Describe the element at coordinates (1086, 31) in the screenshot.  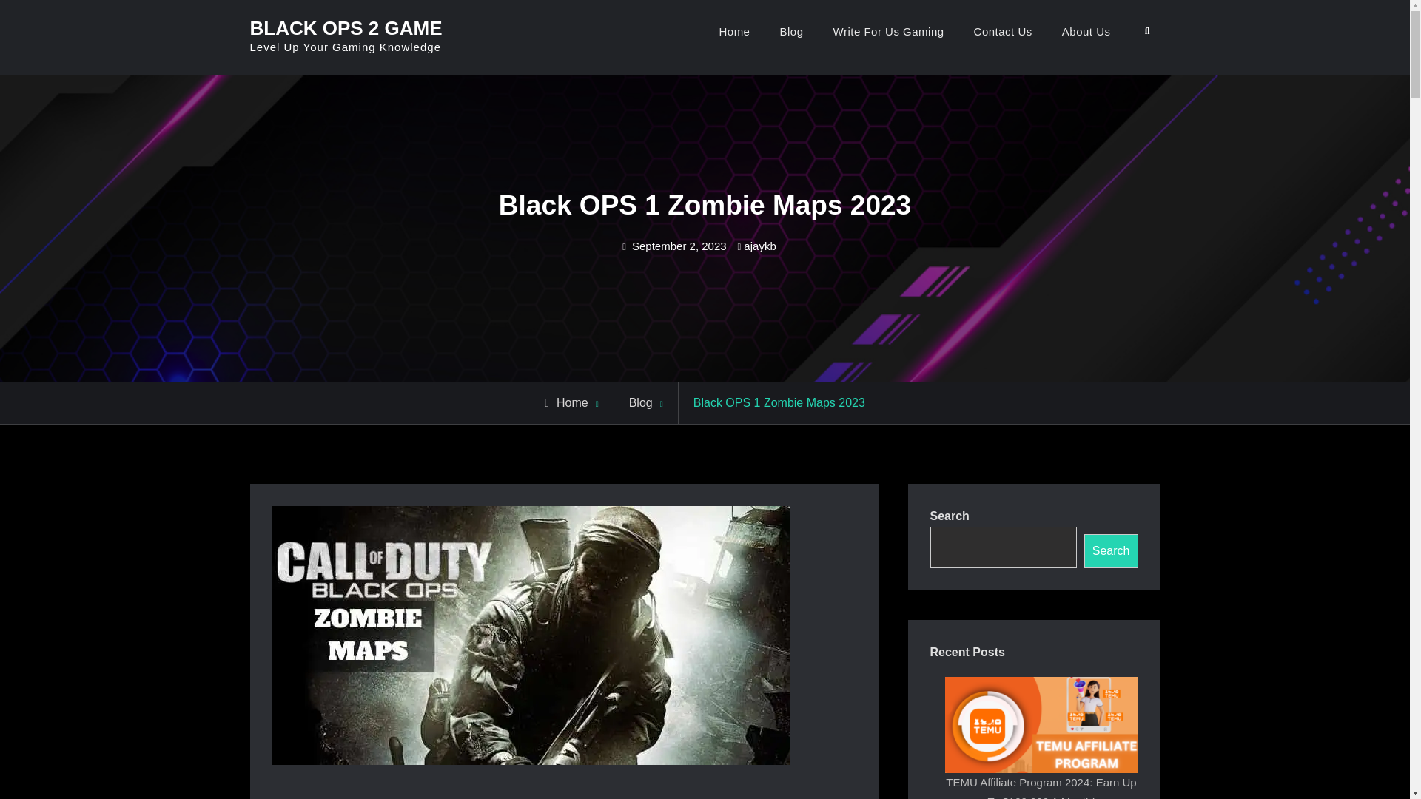
I see `About Us` at that location.